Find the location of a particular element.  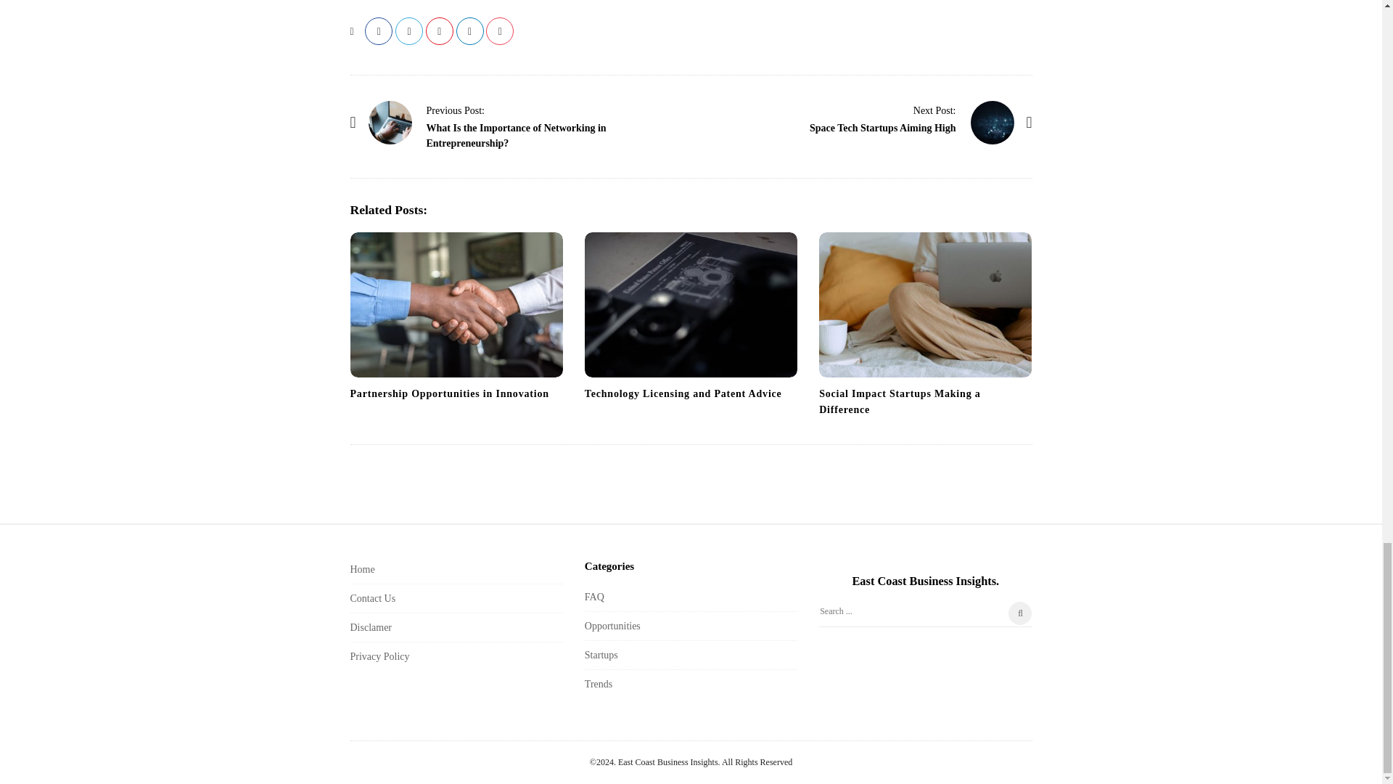

Partnership Opportunities in Innovation is located at coordinates (448, 393).